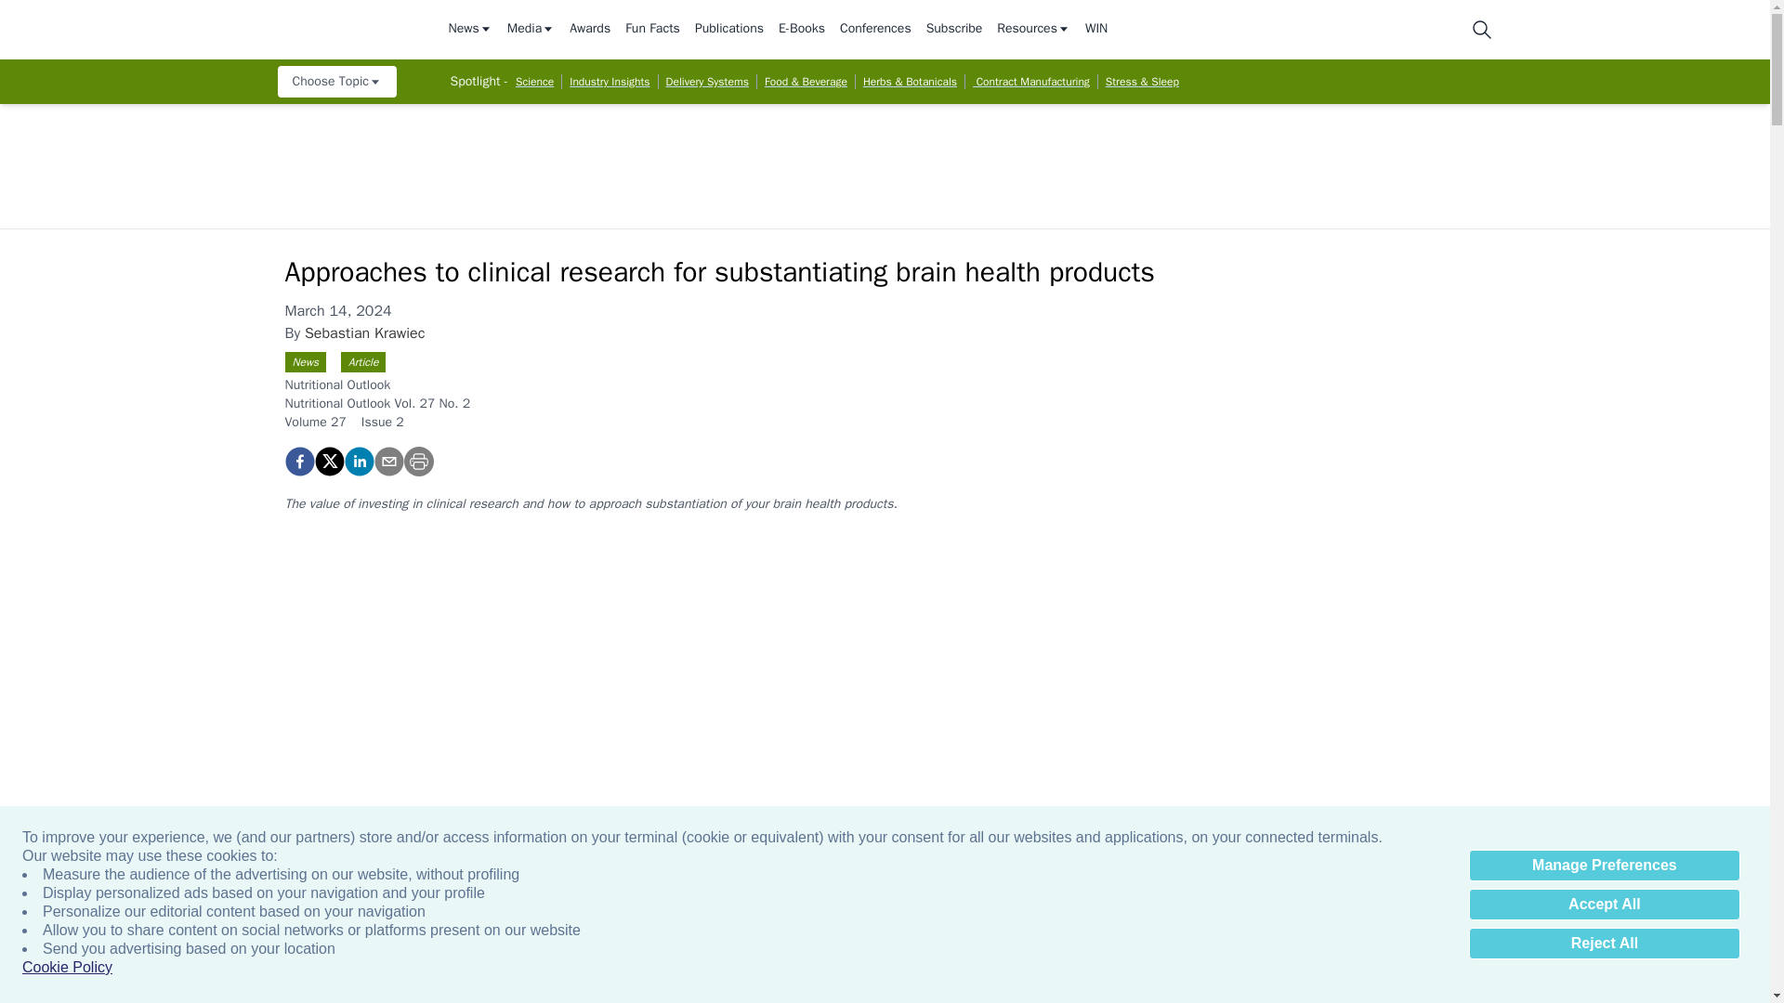 The width and height of the screenshot is (1784, 1003). What do you see at coordinates (1604, 944) in the screenshot?
I see `Reject All` at bounding box center [1604, 944].